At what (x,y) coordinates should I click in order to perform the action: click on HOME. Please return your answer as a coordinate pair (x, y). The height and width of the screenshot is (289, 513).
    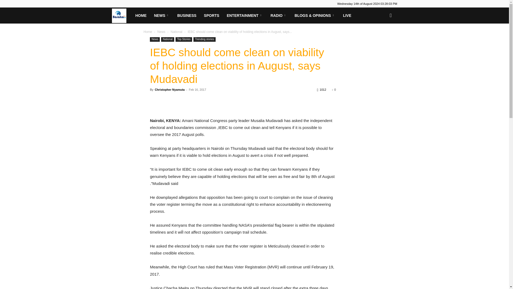
    Looking at the image, I should click on (141, 16).